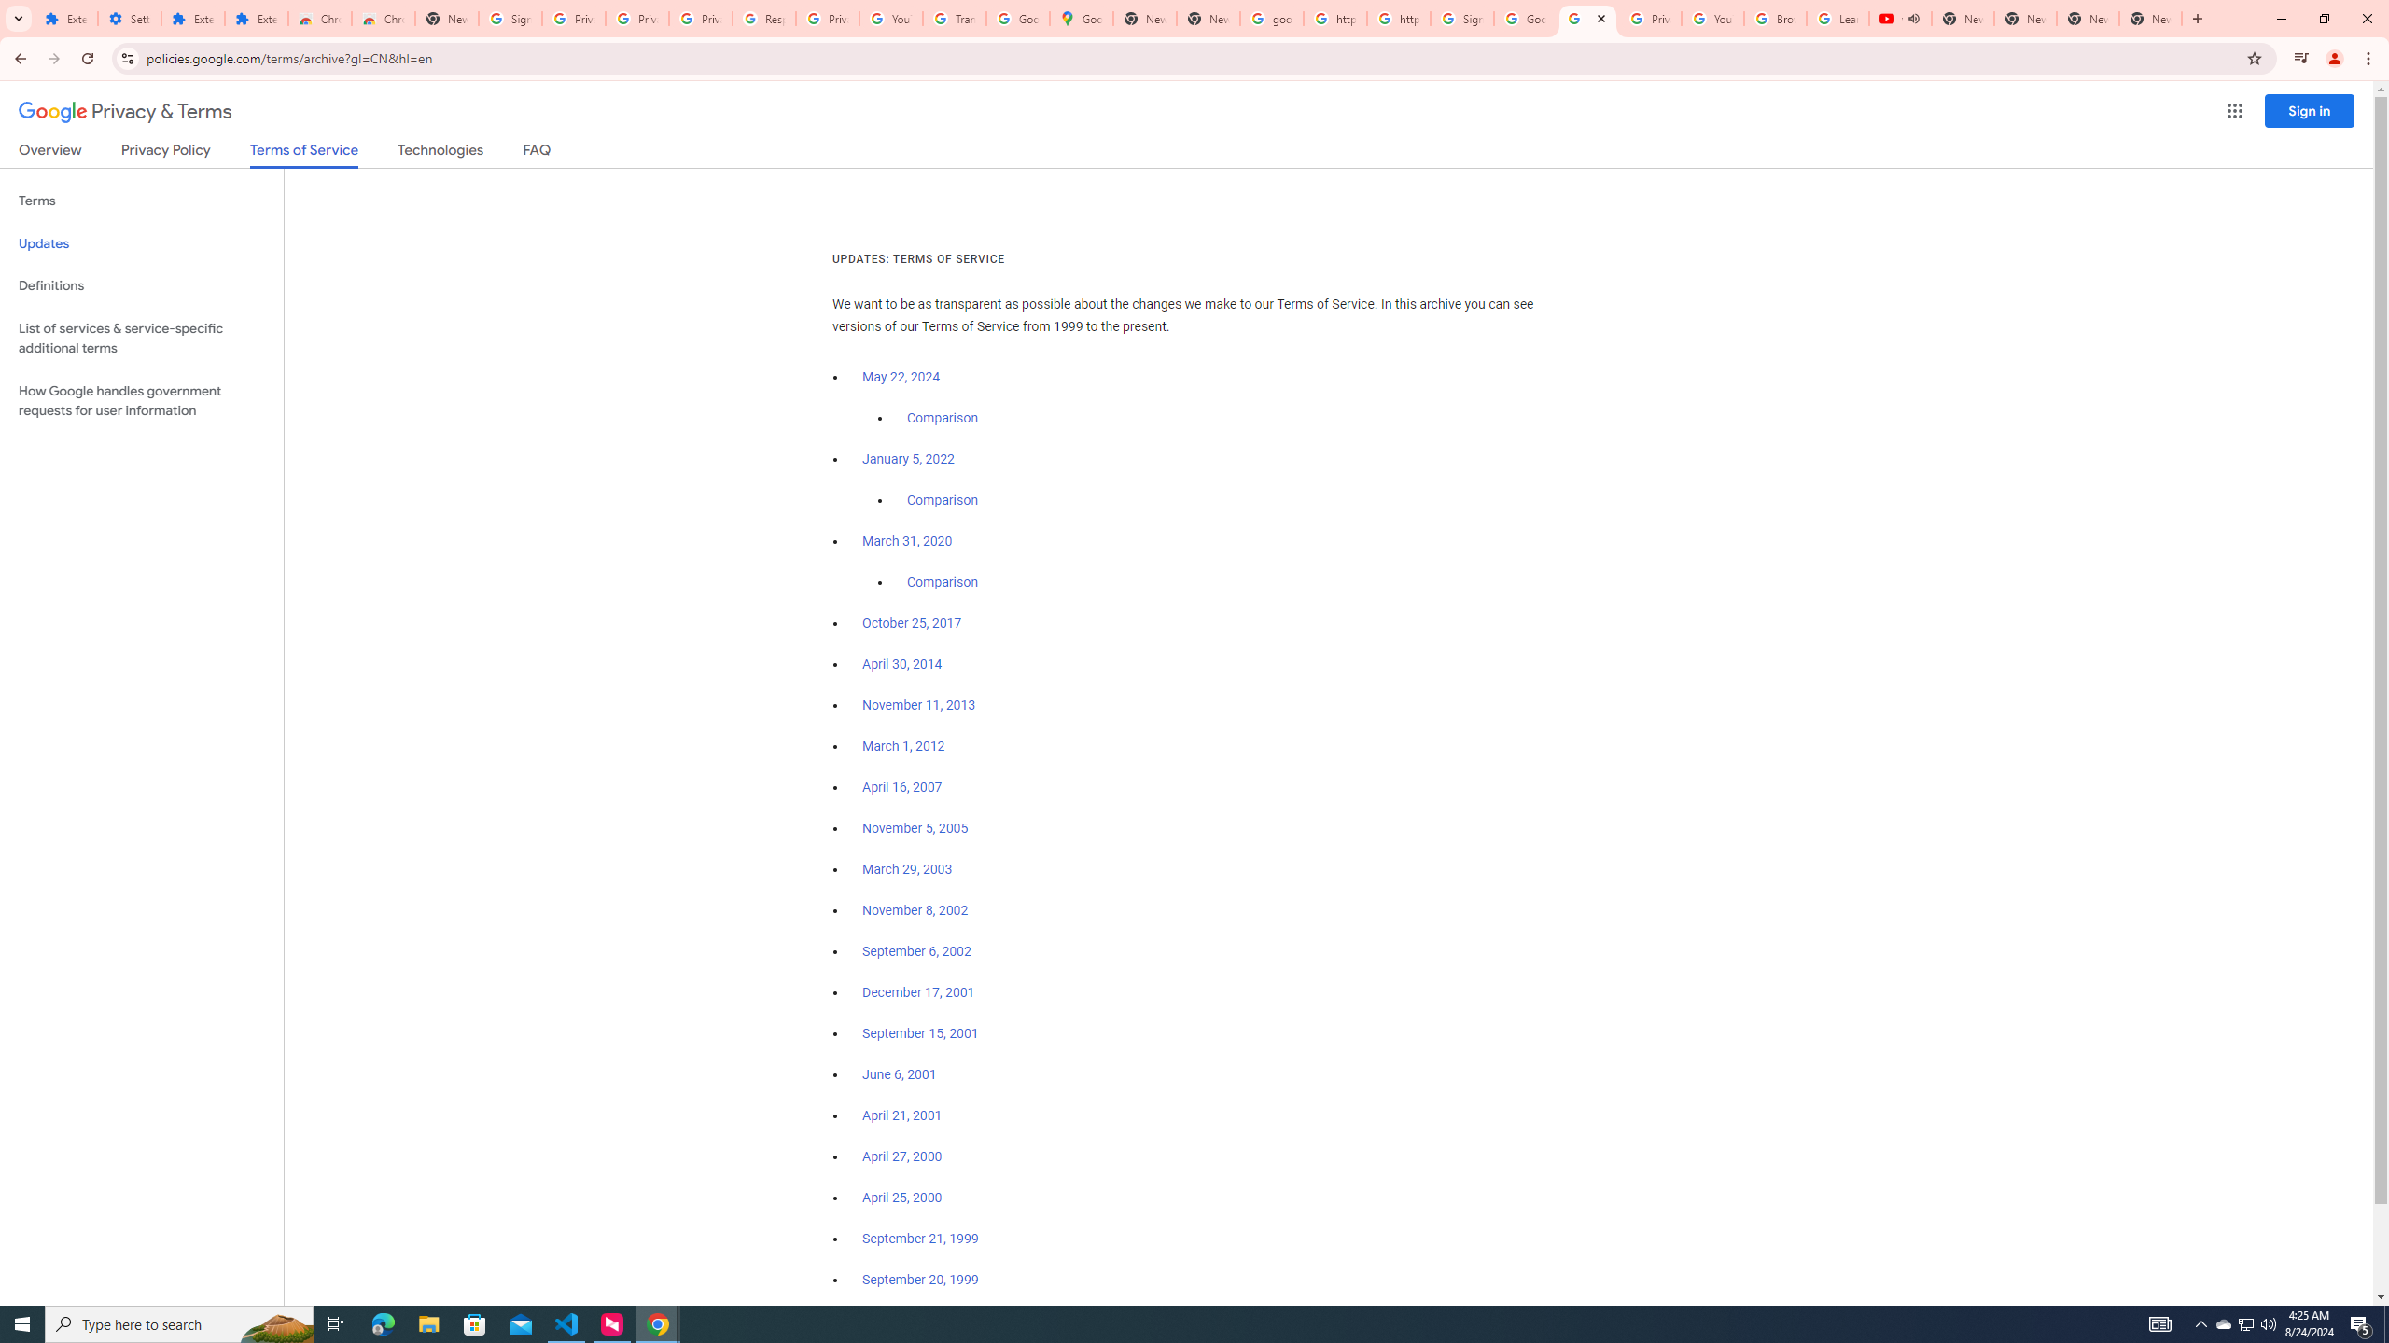  Describe the element at coordinates (903, 746) in the screenshot. I see `March 1, 2012` at that location.